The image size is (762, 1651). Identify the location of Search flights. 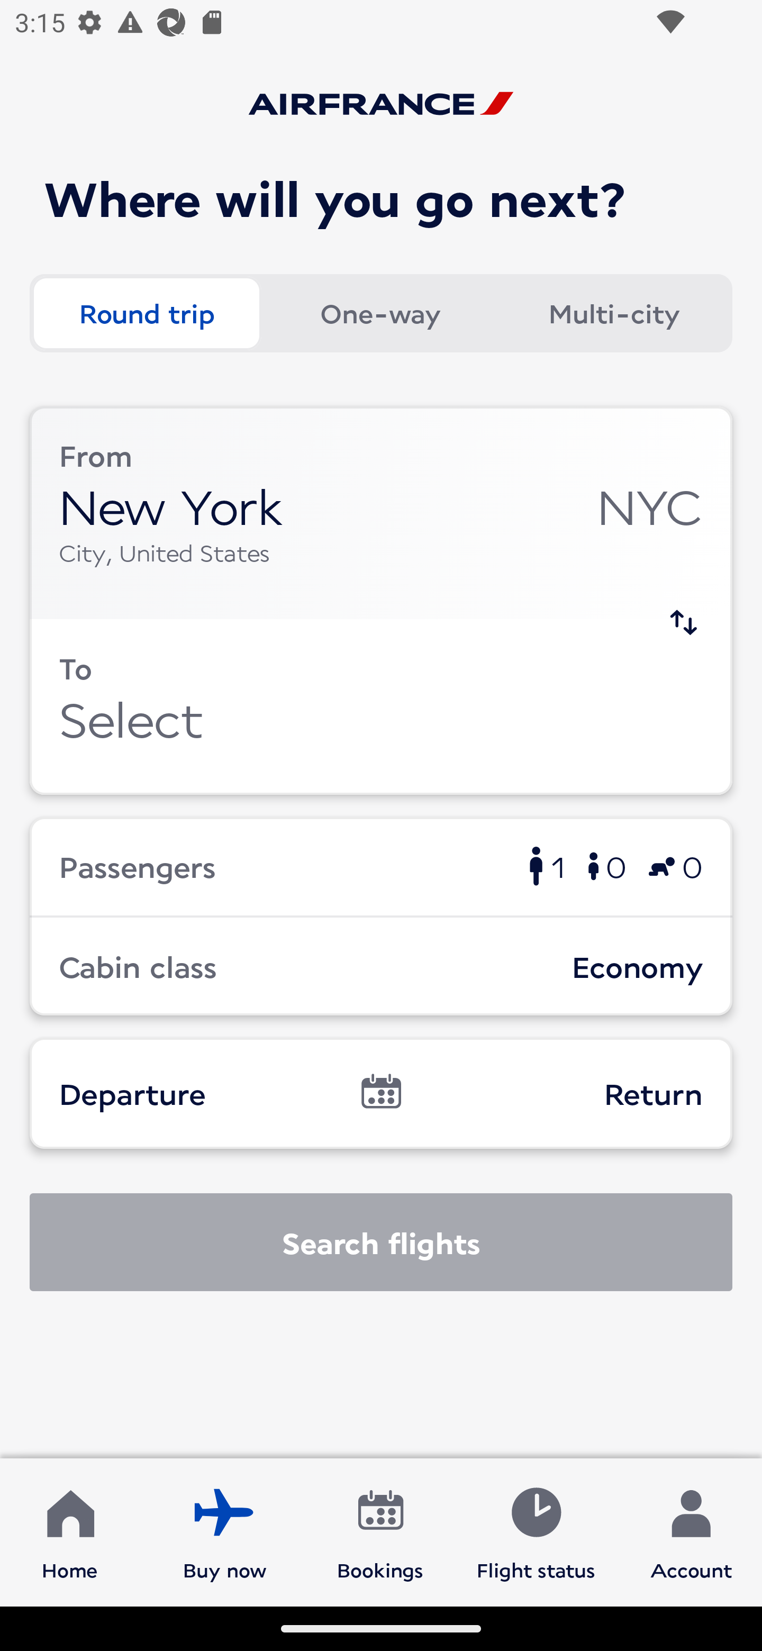
(381, 1242).